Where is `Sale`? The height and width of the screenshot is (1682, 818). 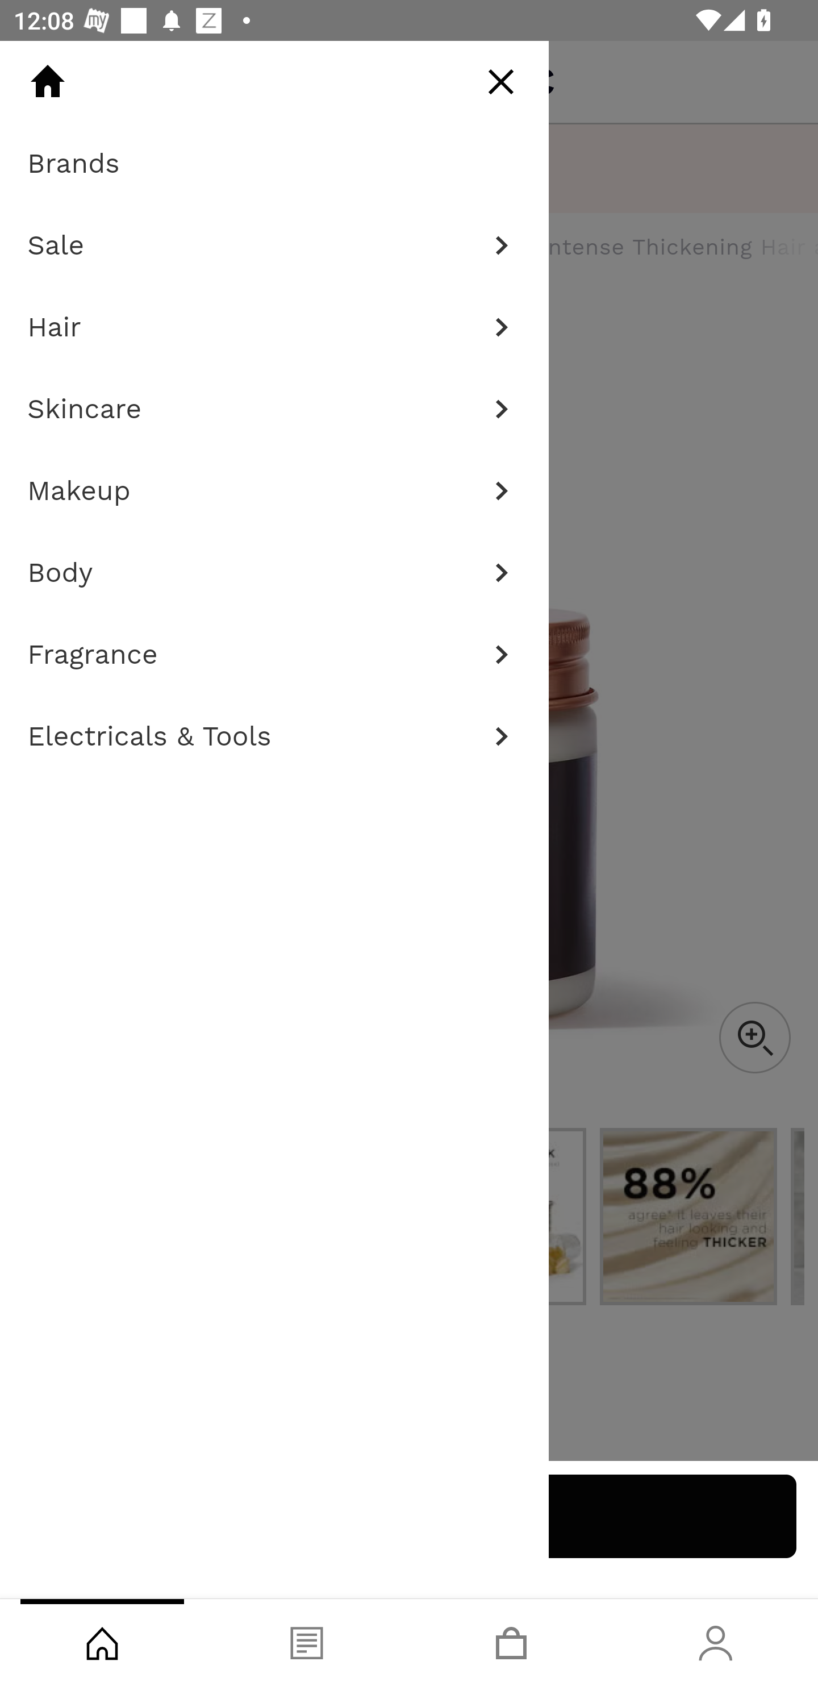 Sale is located at coordinates (274, 245).